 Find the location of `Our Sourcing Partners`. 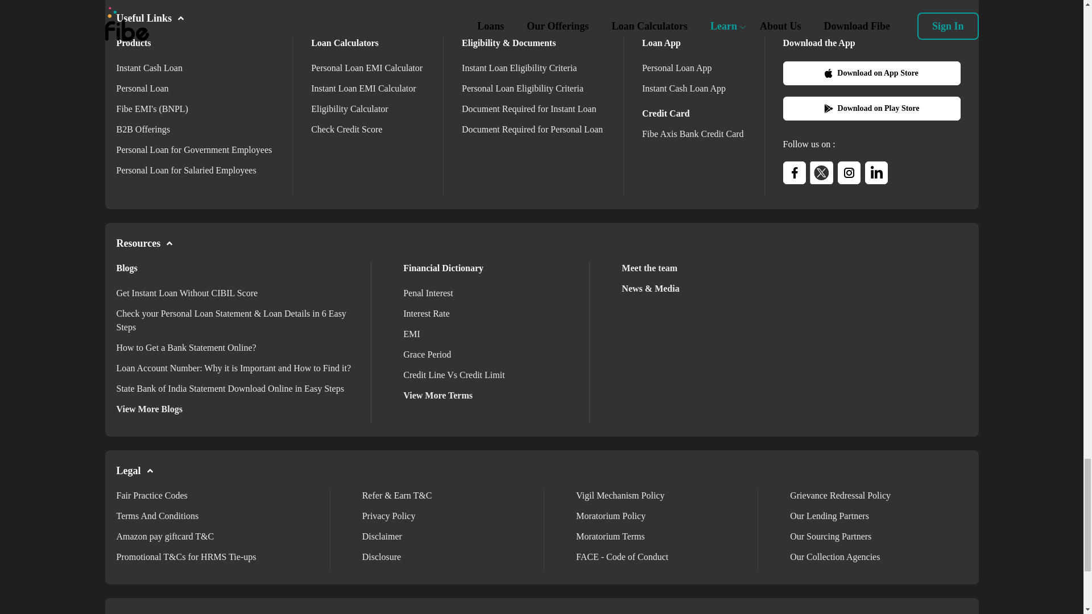

Our Sourcing Partners is located at coordinates (830, 536).